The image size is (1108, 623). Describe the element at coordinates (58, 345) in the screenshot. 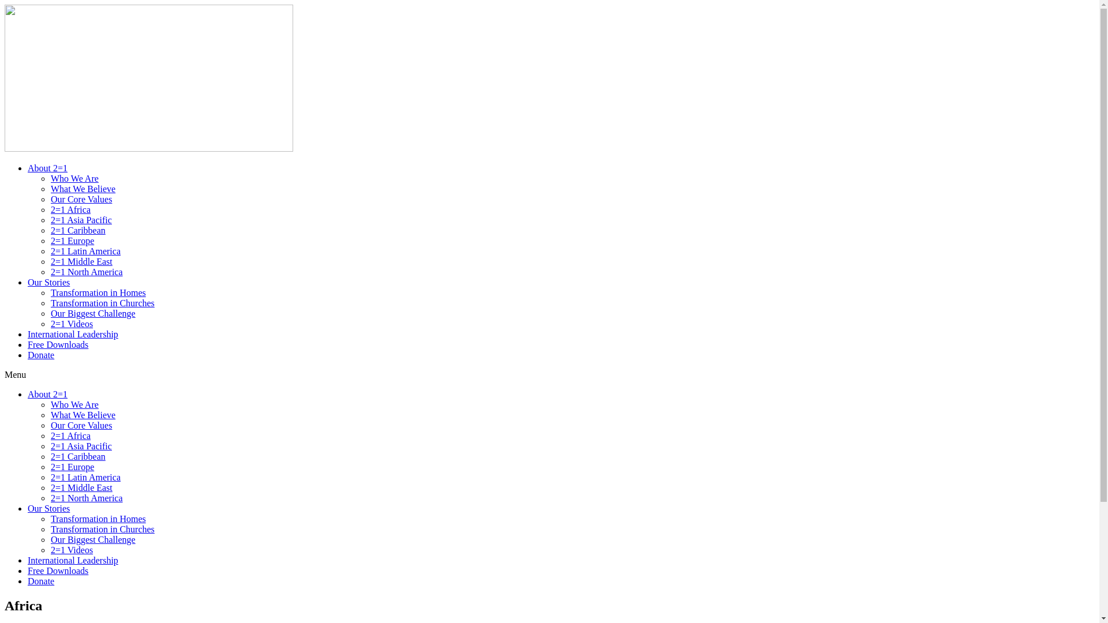

I see `Free Downloads` at that location.